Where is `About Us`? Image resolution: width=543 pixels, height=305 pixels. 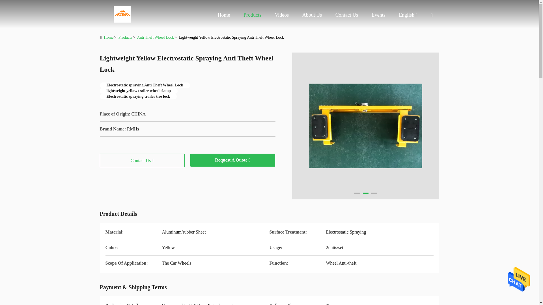
About Us is located at coordinates (312, 15).